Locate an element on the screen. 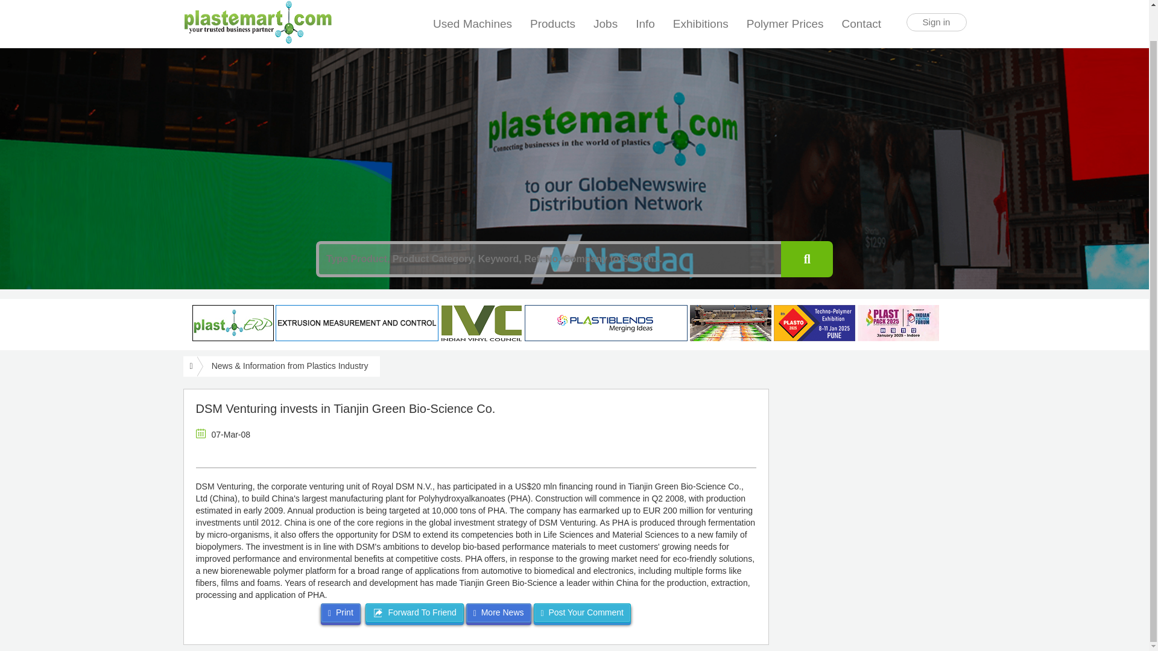 The image size is (1158, 651). Used Machines is located at coordinates (472, 7).